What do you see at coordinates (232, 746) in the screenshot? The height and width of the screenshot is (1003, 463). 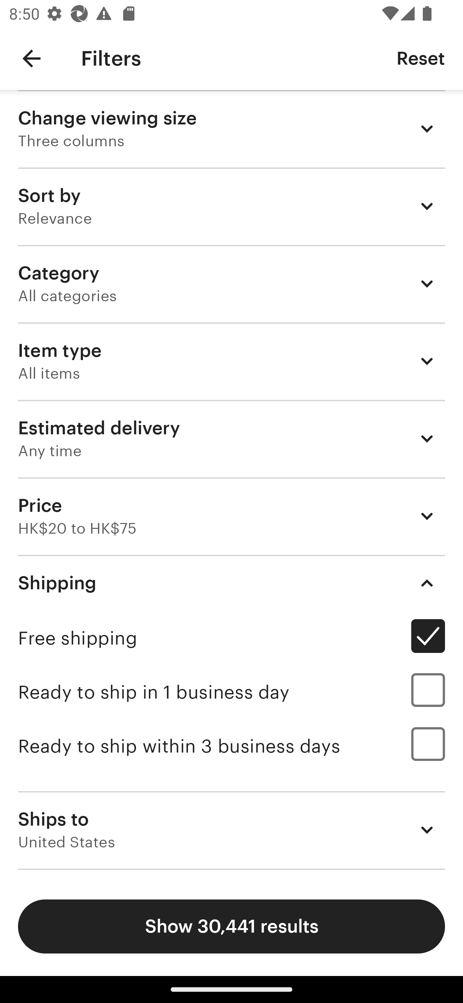 I see `Ready to ship within 3 business days` at bounding box center [232, 746].